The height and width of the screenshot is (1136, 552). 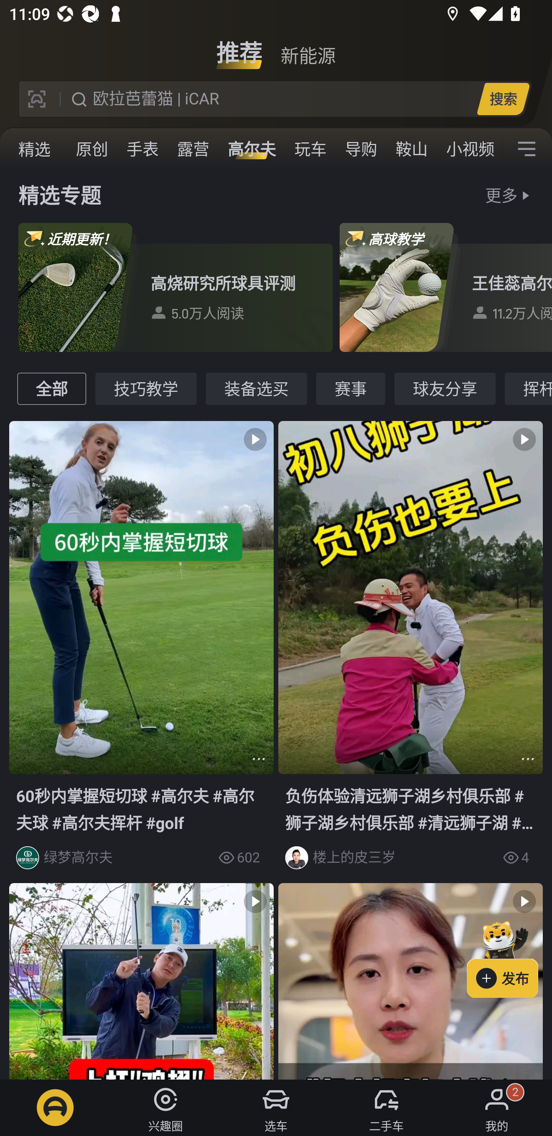 I want to click on 玩车, so click(x=310, y=149).